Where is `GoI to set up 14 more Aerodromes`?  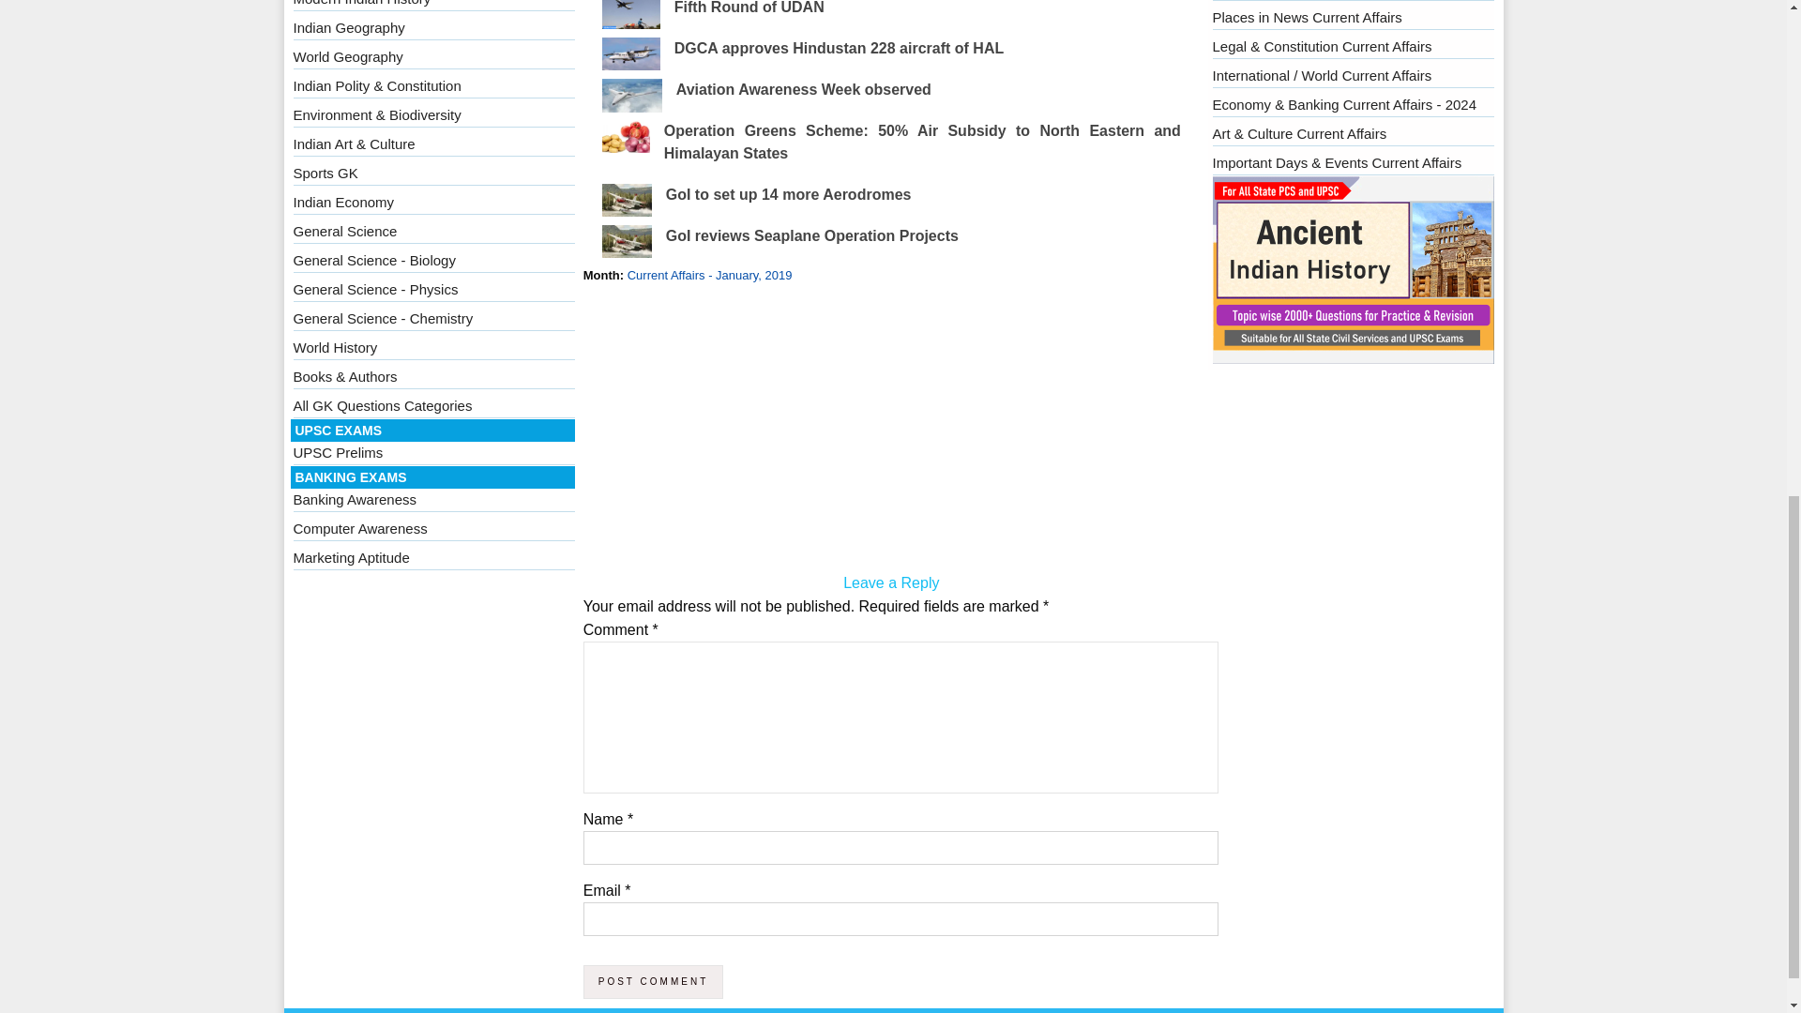
GoI to set up 14 more Aerodromes is located at coordinates (788, 194).